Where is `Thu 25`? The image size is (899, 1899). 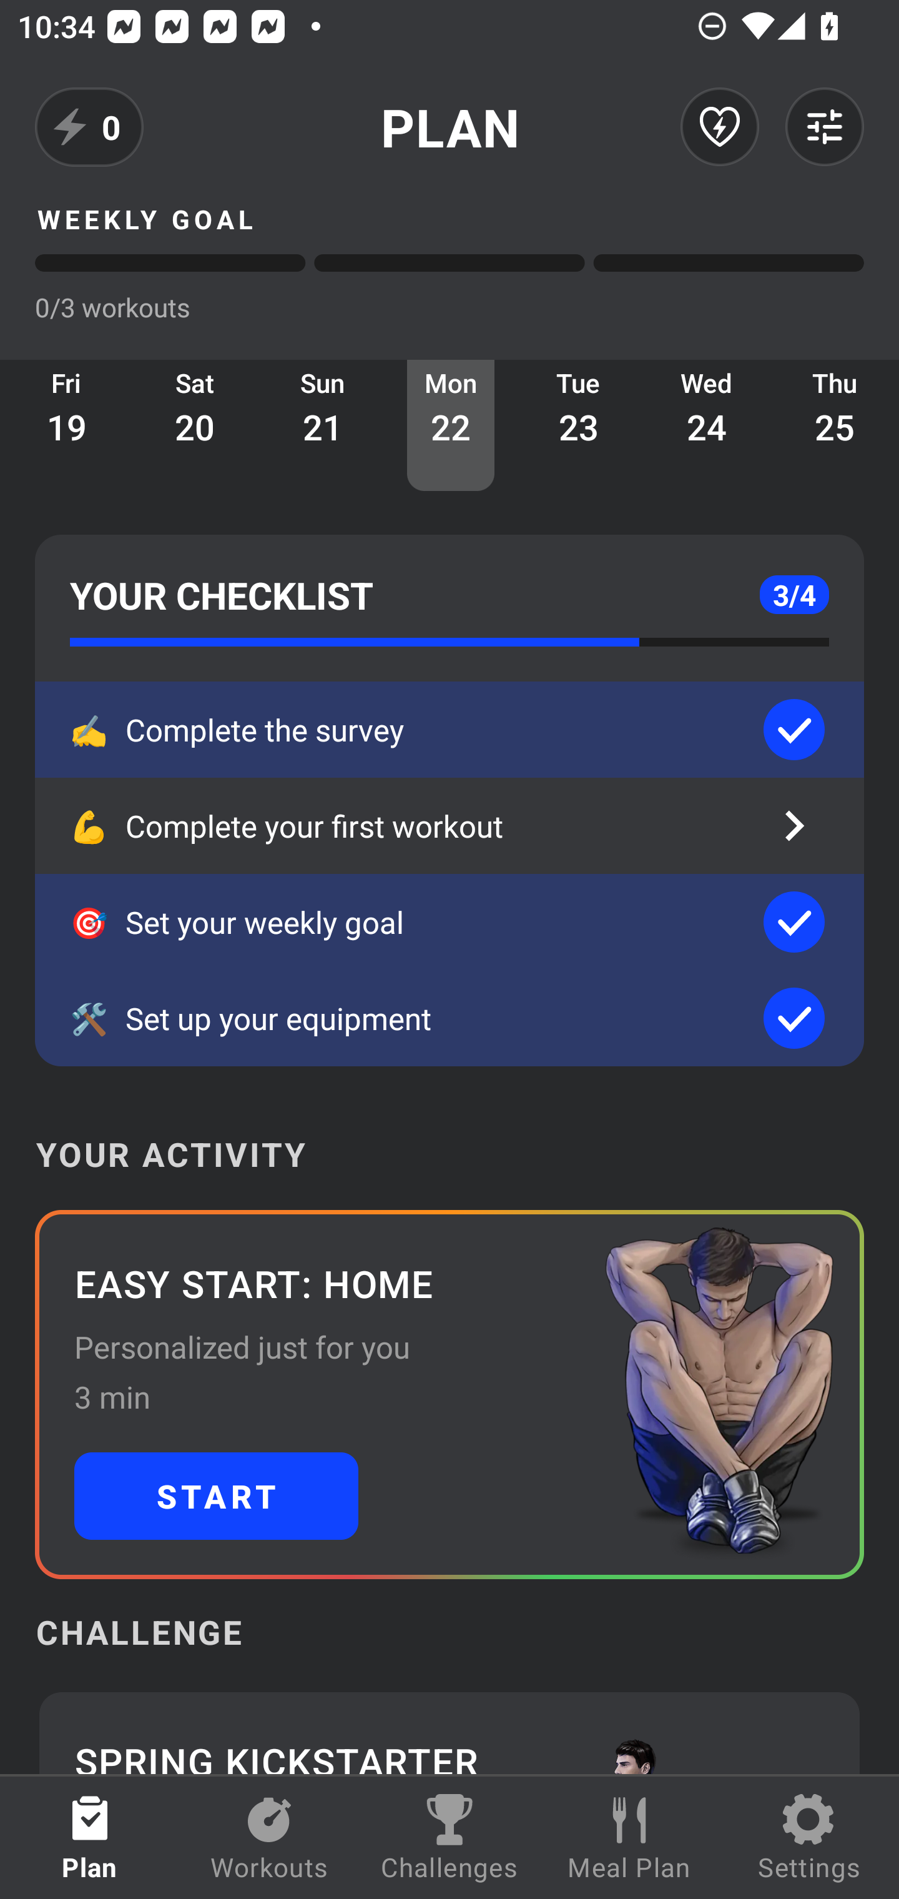 Thu 25 is located at coordinates (835, 425).